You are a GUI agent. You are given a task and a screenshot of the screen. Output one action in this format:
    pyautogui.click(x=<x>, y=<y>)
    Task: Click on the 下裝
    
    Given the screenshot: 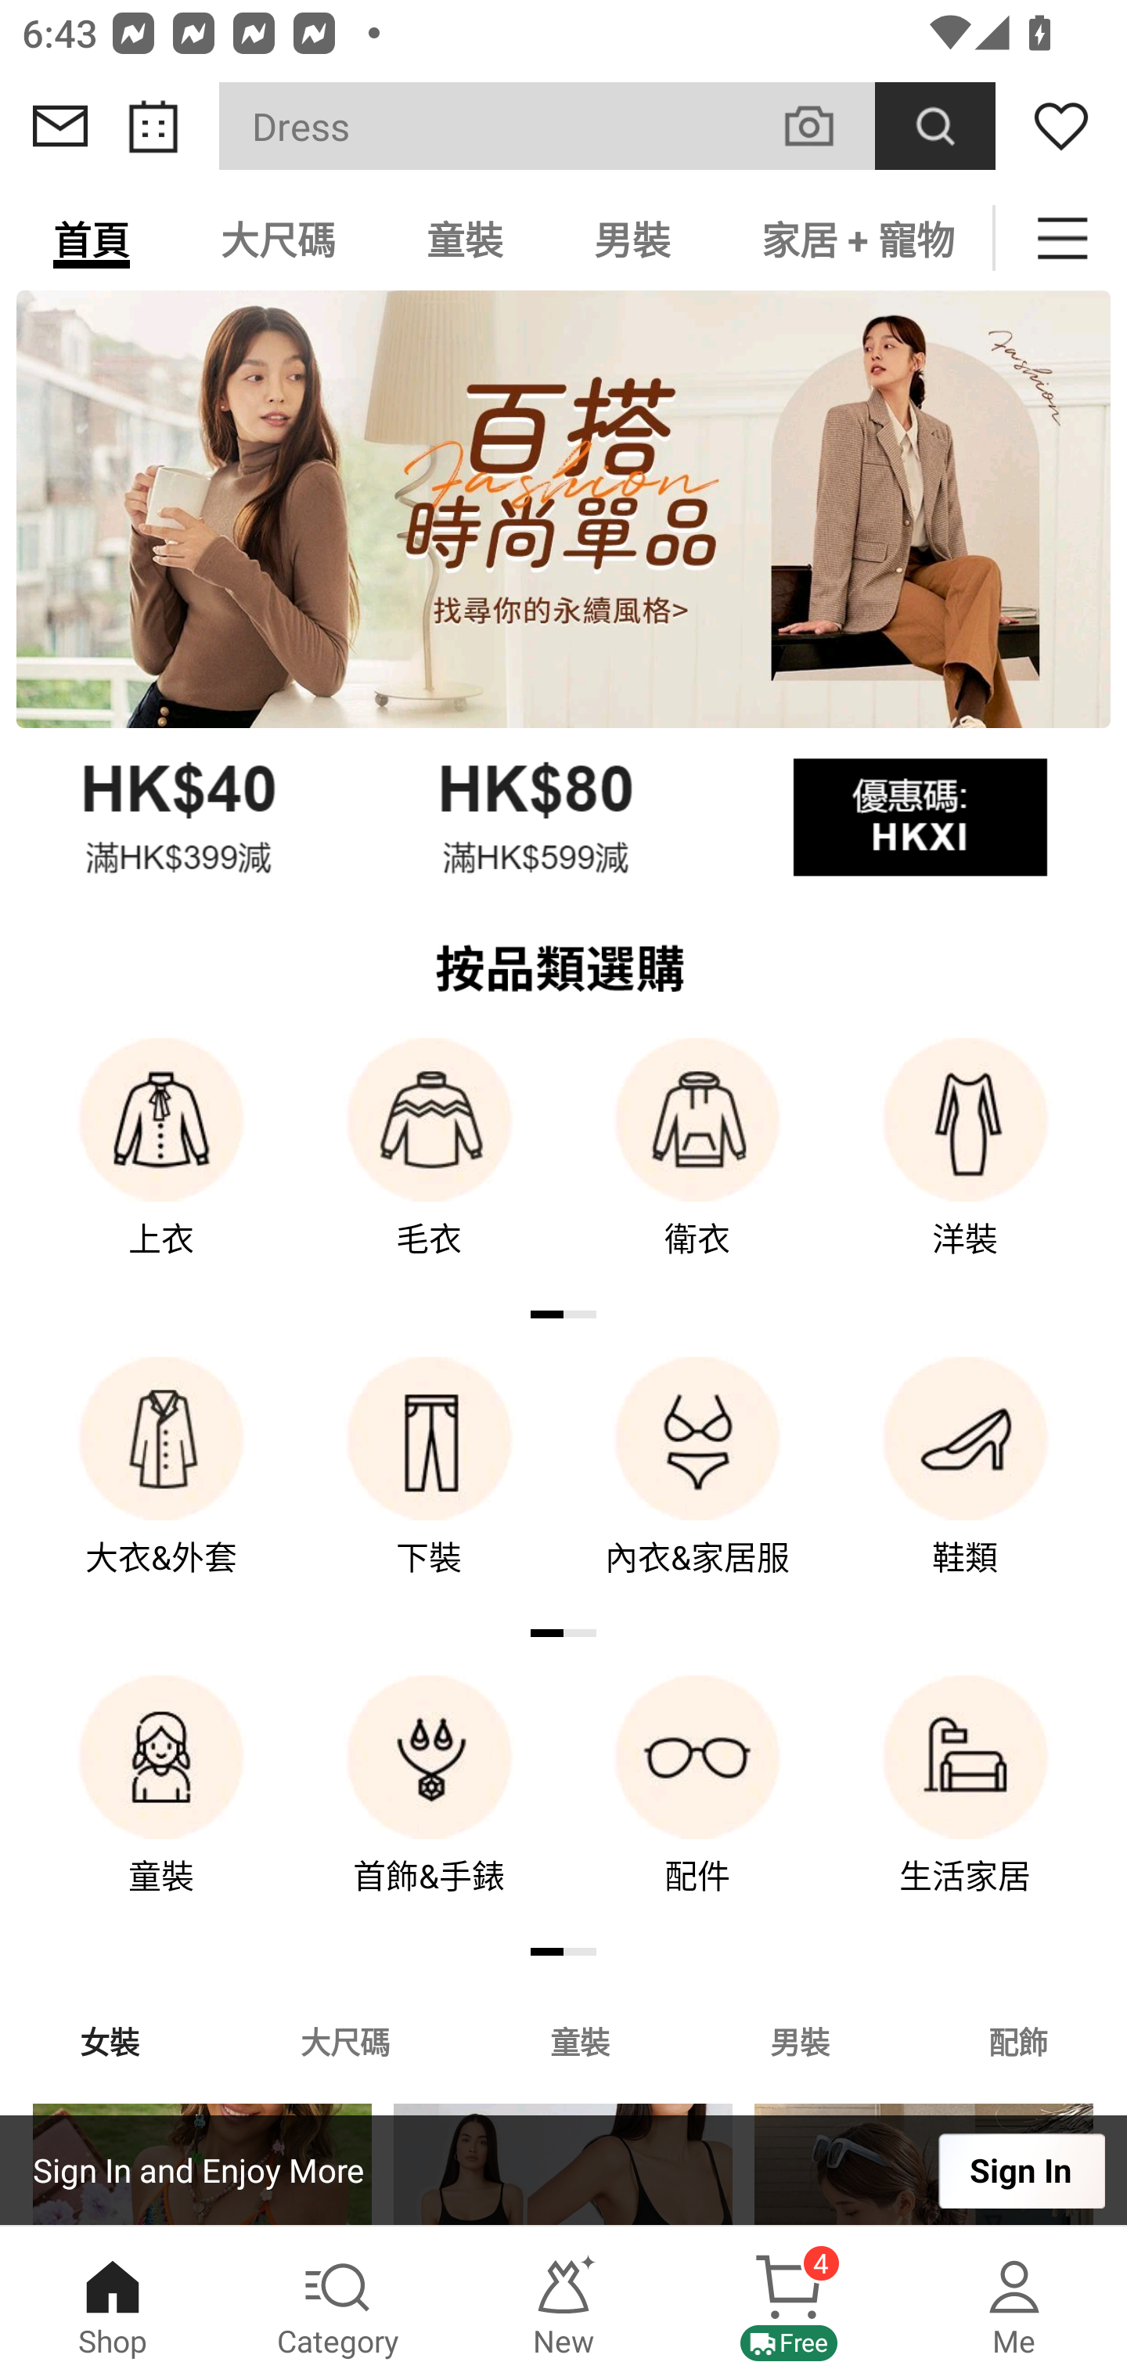 What is the action you would take?
    pyautogui.click(x=429, y=1487)
    